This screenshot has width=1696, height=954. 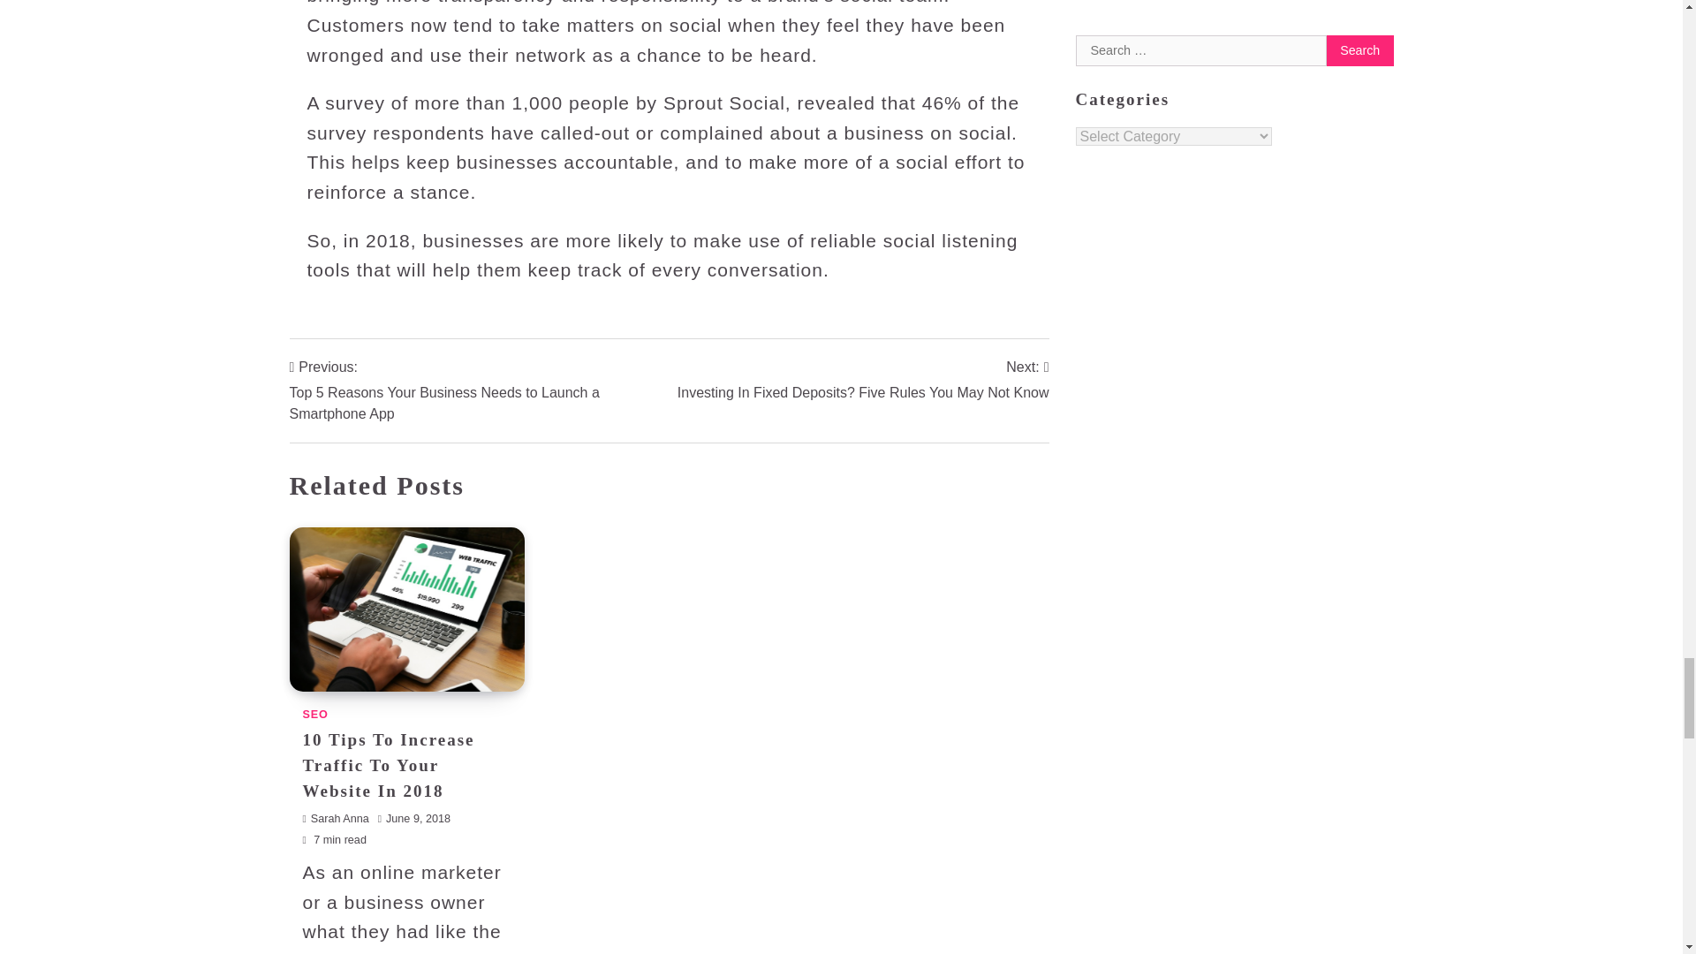 What do you see at coordinates (334, 819) in the screenshot?
I see `Sarah Anna` at bounding box center [334, 819].